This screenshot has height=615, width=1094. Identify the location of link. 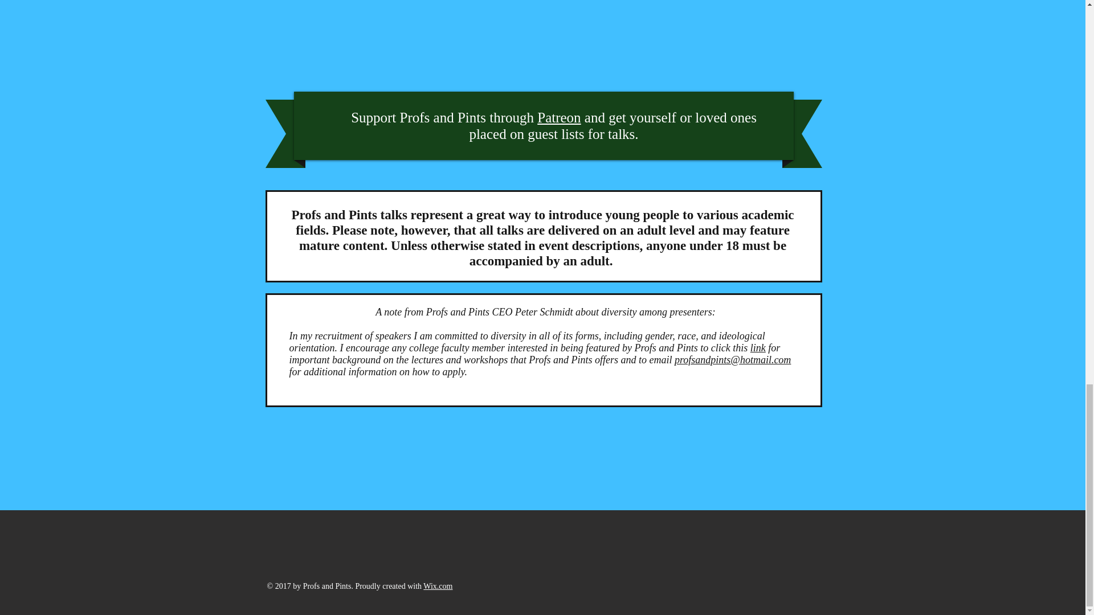
(758, 347).